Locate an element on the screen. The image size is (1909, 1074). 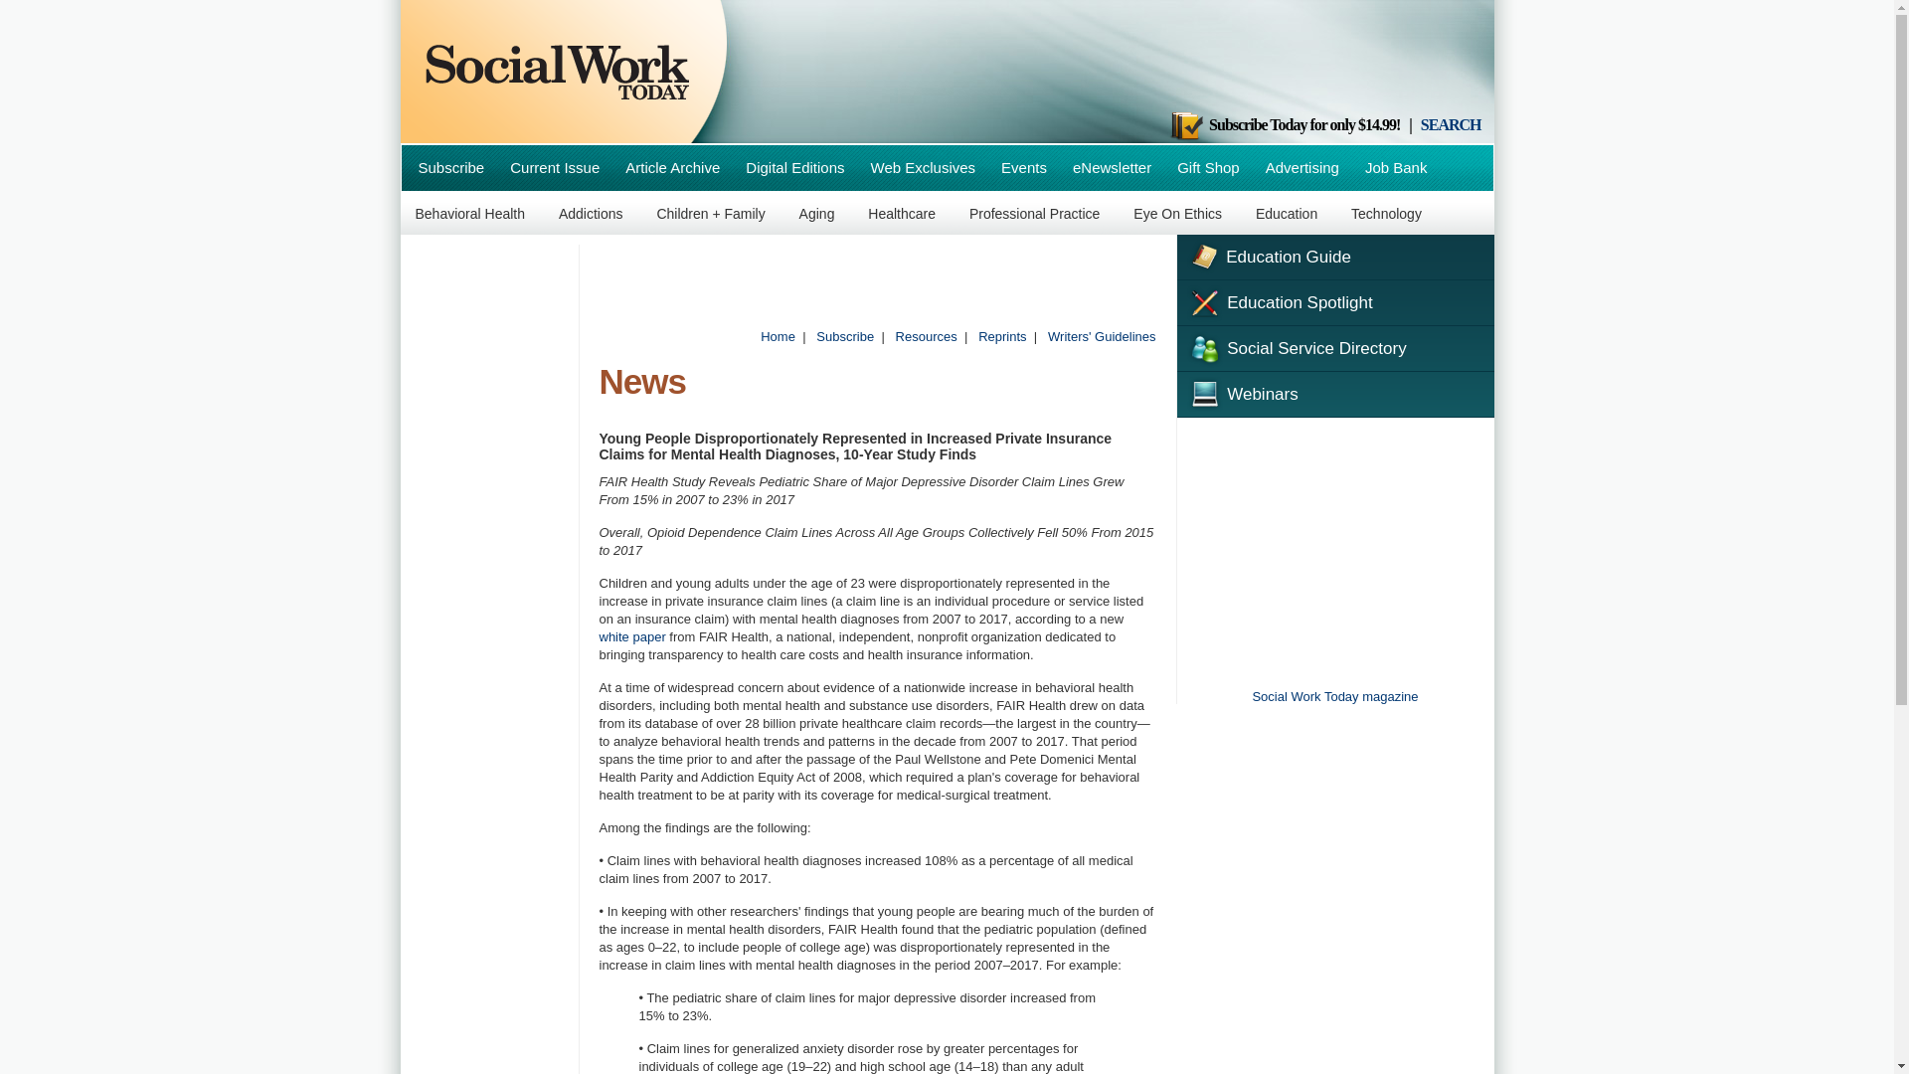
Digital Editions is located at coordinates (795, 167).